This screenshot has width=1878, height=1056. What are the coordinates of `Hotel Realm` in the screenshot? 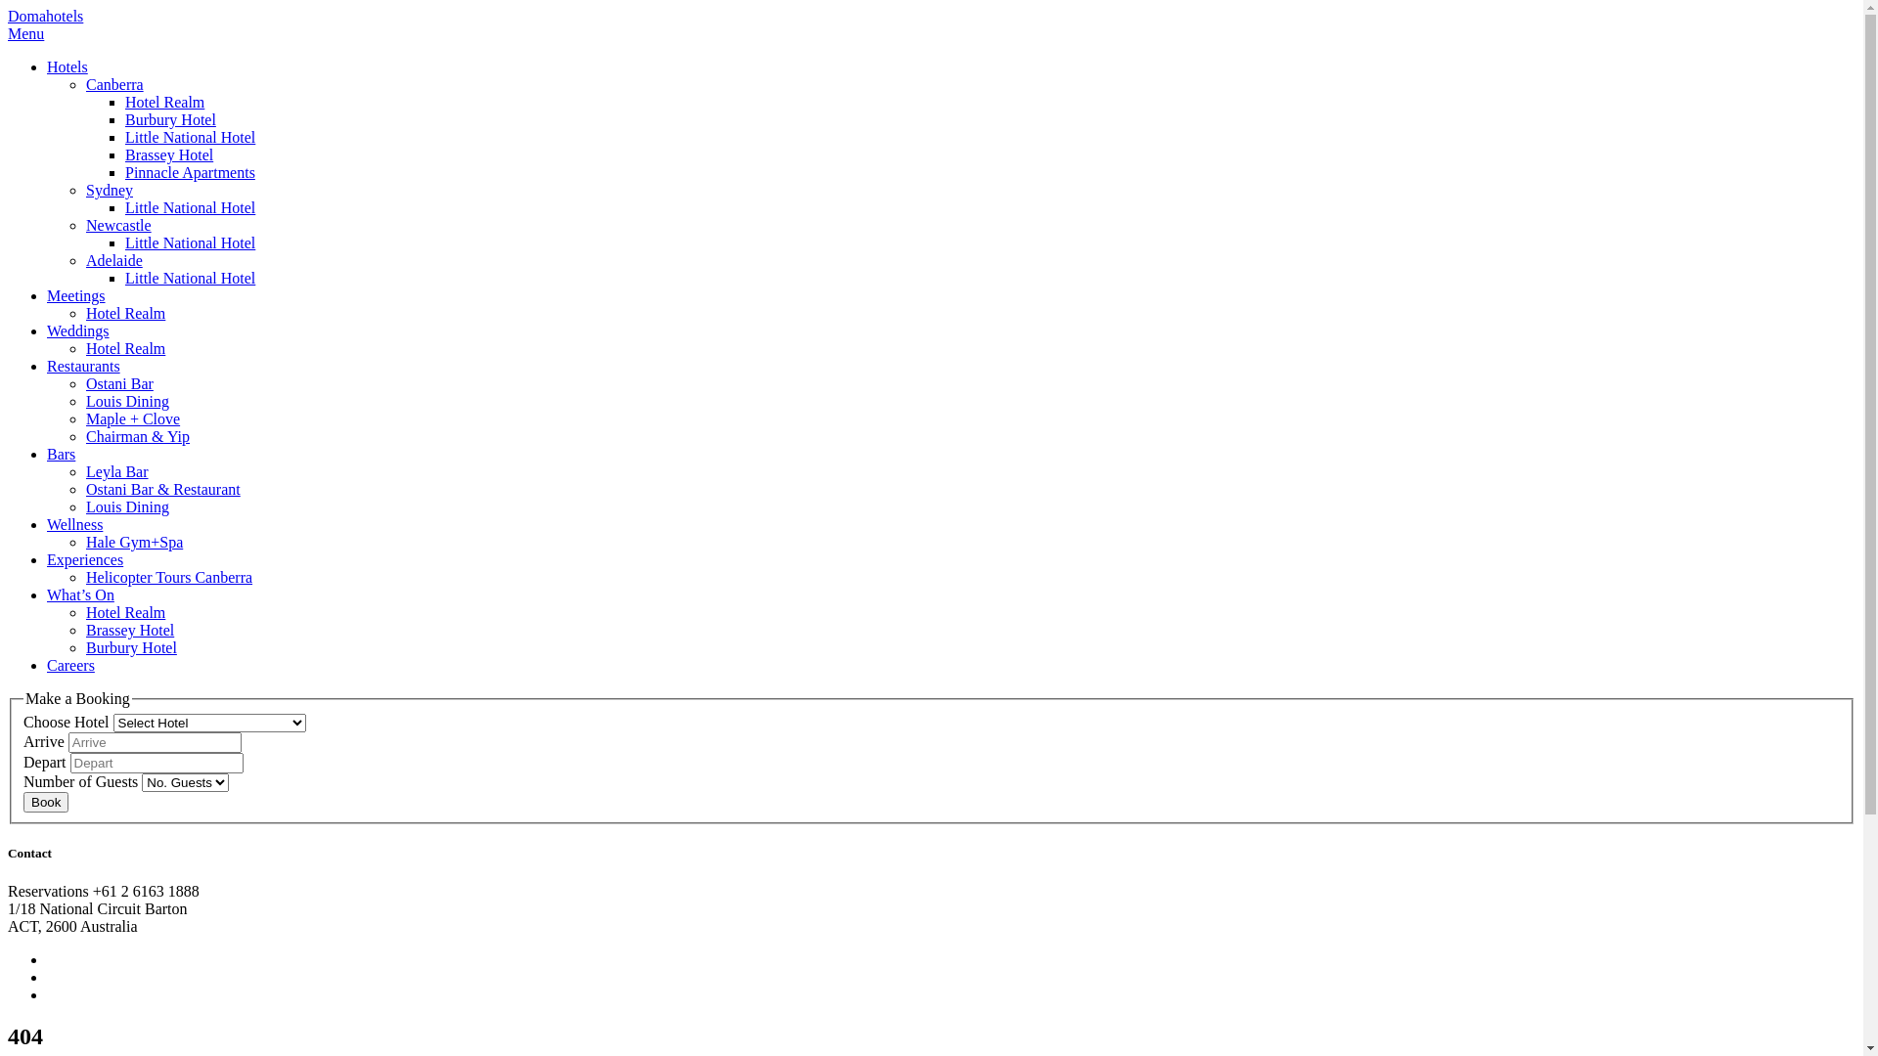 It's located at (125, 348).